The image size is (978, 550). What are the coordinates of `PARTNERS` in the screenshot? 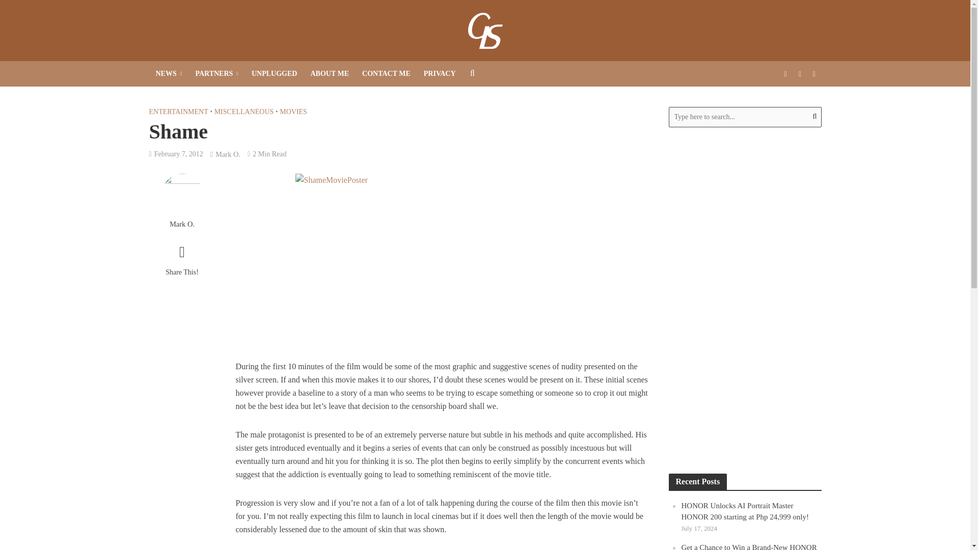 It's located at (217, 73).